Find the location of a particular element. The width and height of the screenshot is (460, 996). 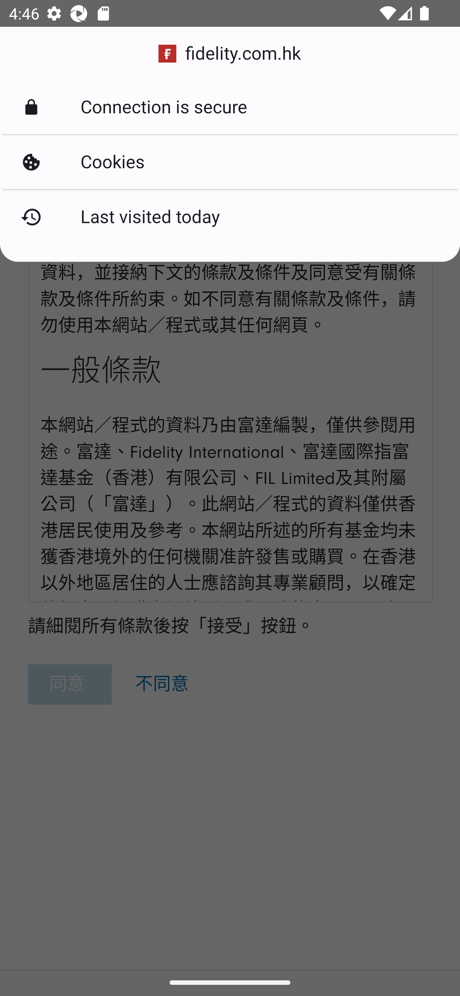

Last visited today is located at coordinates (230, 217).